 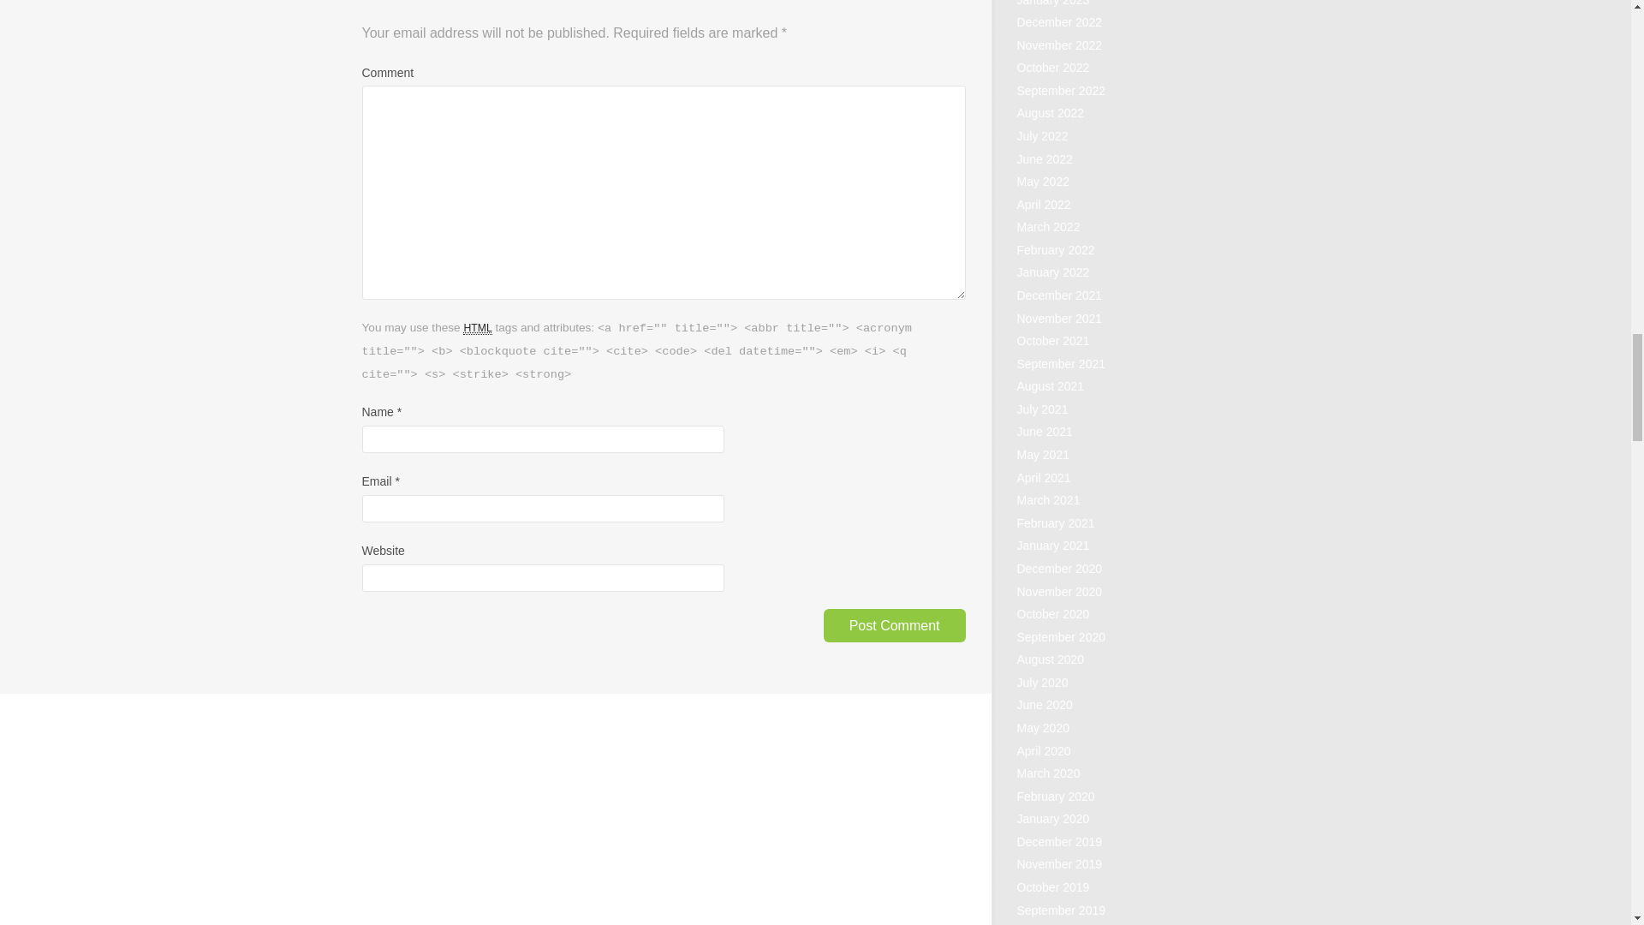 What do you see at coordinates (478, 327) in the screenshot?
I see `HyperText Markup Language` at bounding box center [478, 327].